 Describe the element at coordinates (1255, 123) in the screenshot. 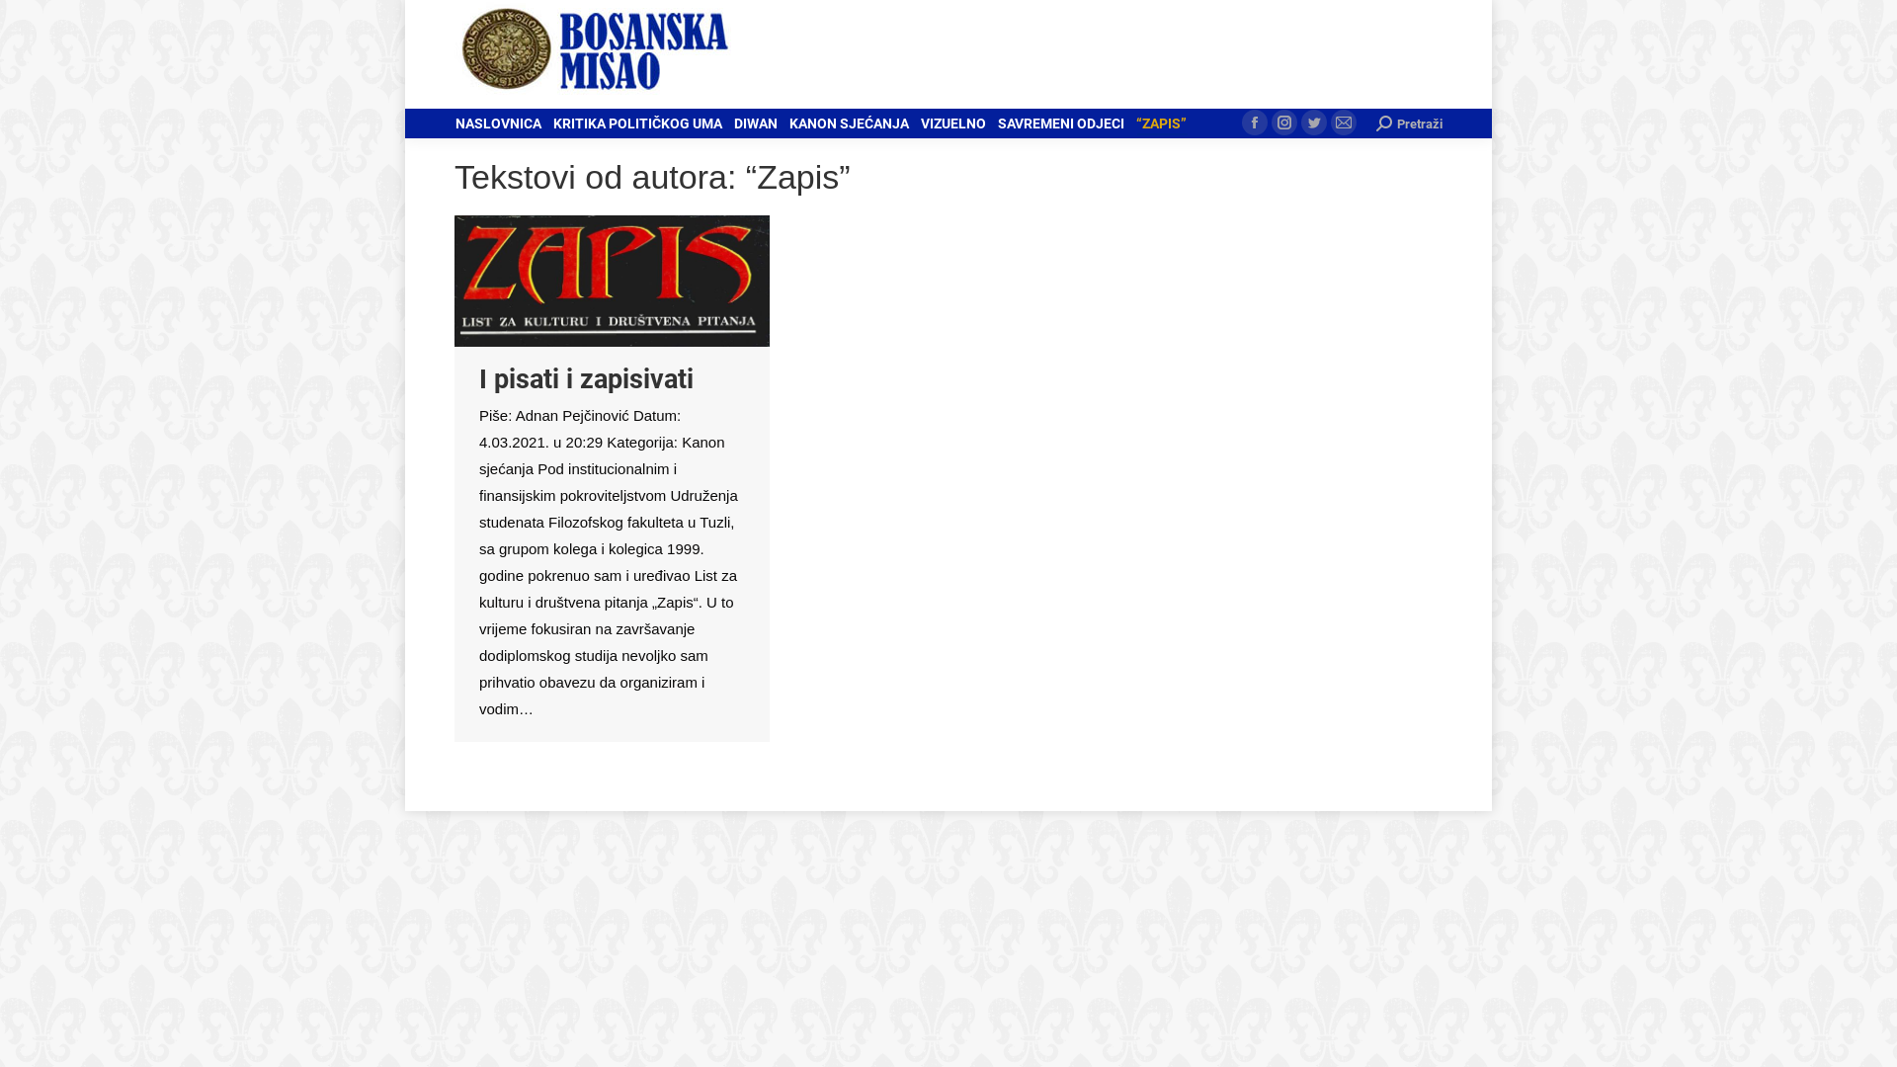

I see `Facebook page opens in new window` at that location.